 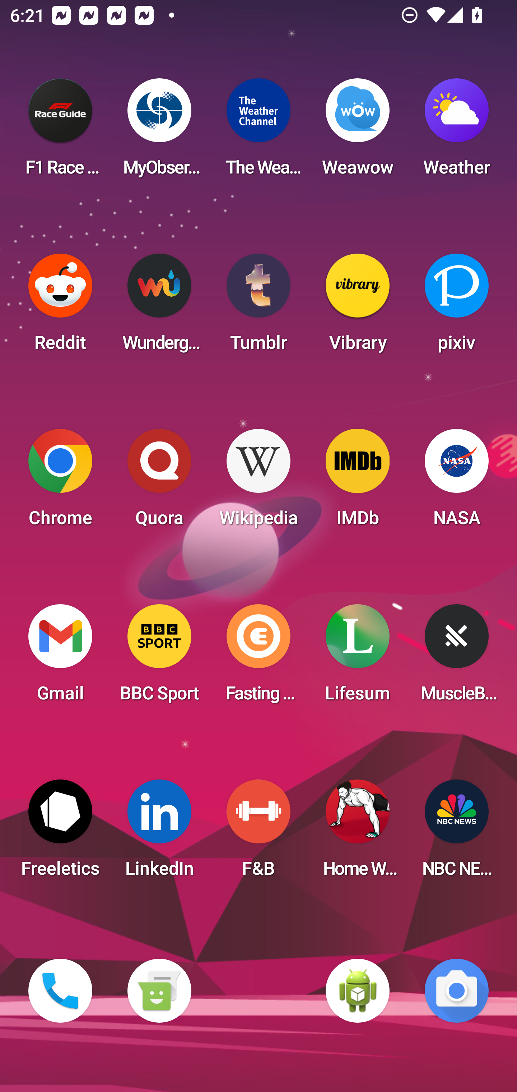 What do you see at coordinates (358, 482) in the screenshot?
I see `IMDb` at bounding box center [358, 482].